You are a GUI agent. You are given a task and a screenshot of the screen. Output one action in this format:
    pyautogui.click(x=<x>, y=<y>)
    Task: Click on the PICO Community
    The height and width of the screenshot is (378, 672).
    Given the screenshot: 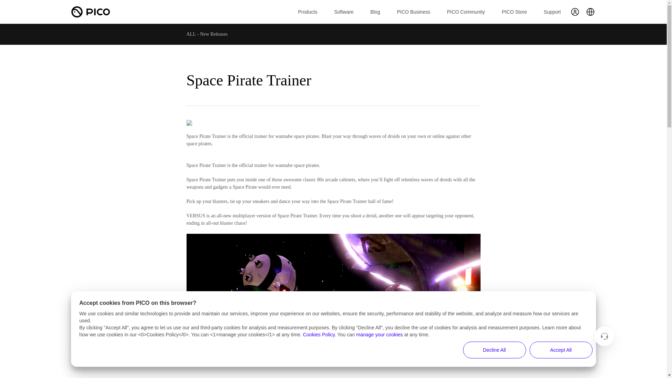 What is the action you would take?
    pyautogui.click(x=466, y=12)
    